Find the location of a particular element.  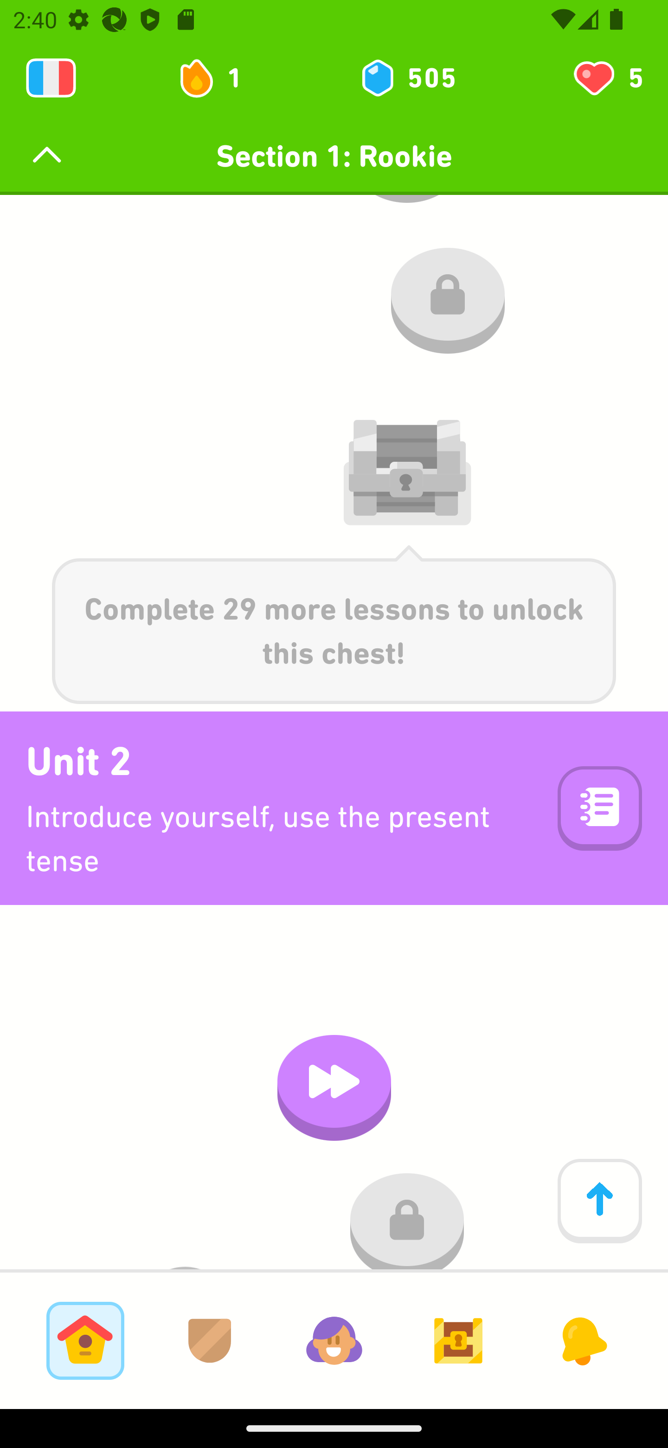

Goals Tab is located at coordinates (458, 1340).